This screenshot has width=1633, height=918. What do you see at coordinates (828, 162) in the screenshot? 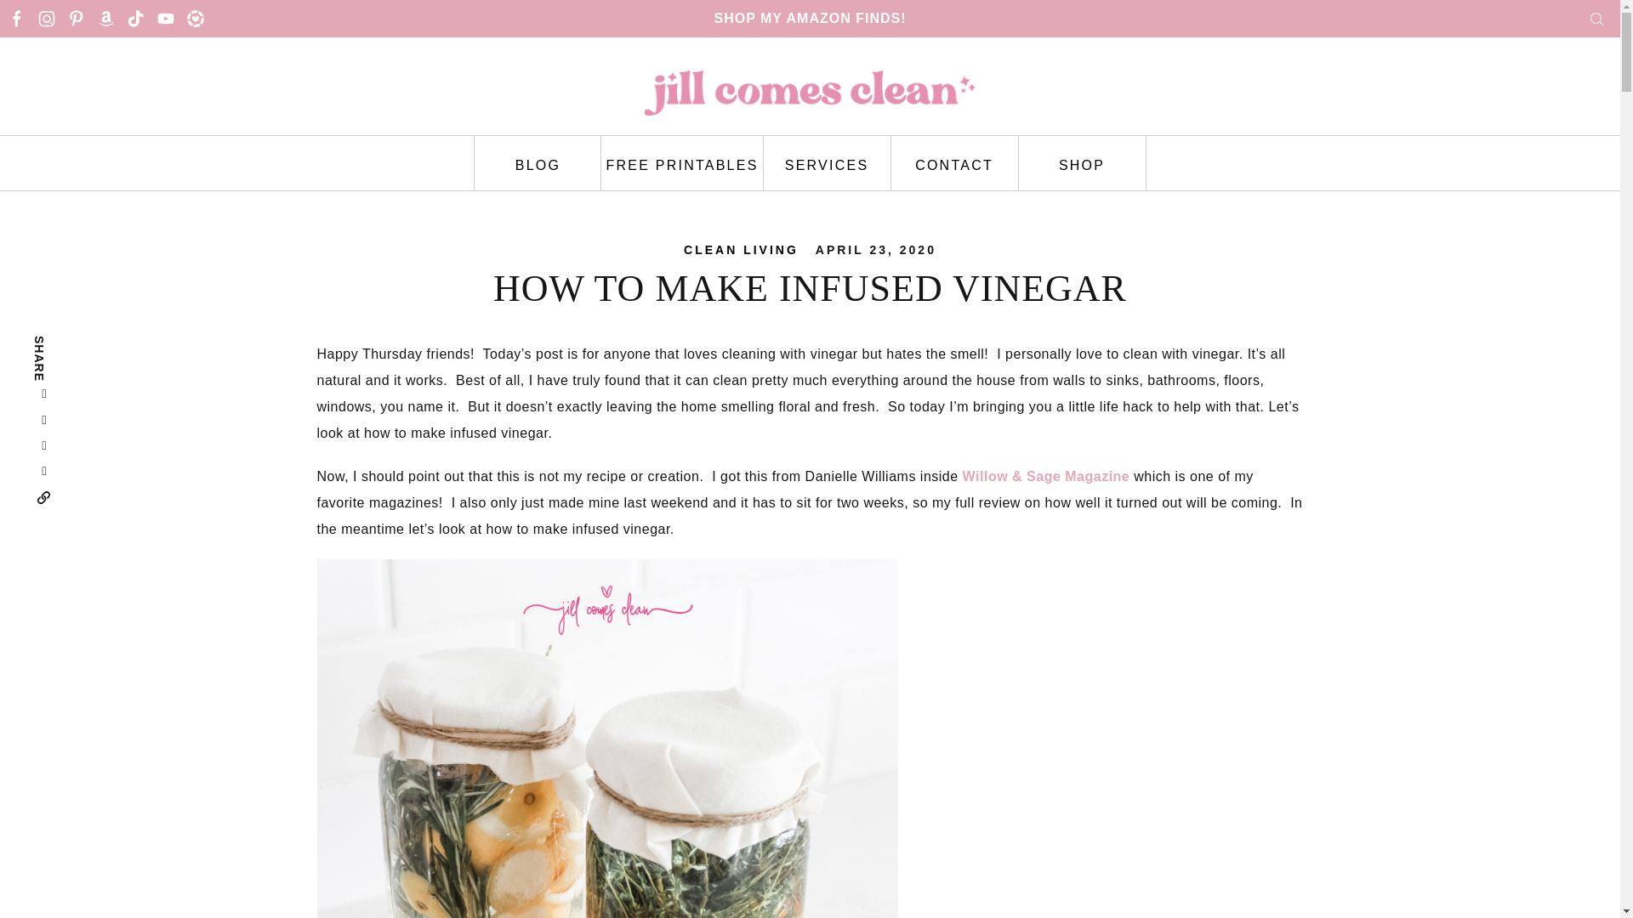
I see `SERVICES` at bounding box center [828, 162].